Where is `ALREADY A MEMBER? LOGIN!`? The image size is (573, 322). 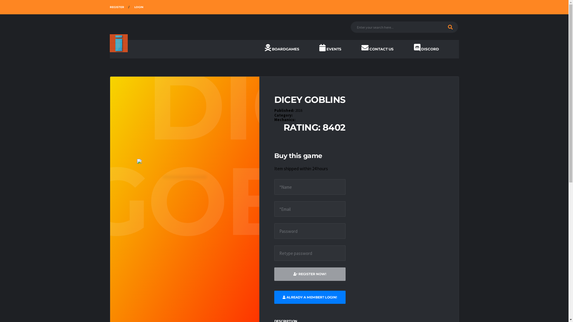
ALREADY A MEMBER? LOGIN! is located at coordinates (310, 298).